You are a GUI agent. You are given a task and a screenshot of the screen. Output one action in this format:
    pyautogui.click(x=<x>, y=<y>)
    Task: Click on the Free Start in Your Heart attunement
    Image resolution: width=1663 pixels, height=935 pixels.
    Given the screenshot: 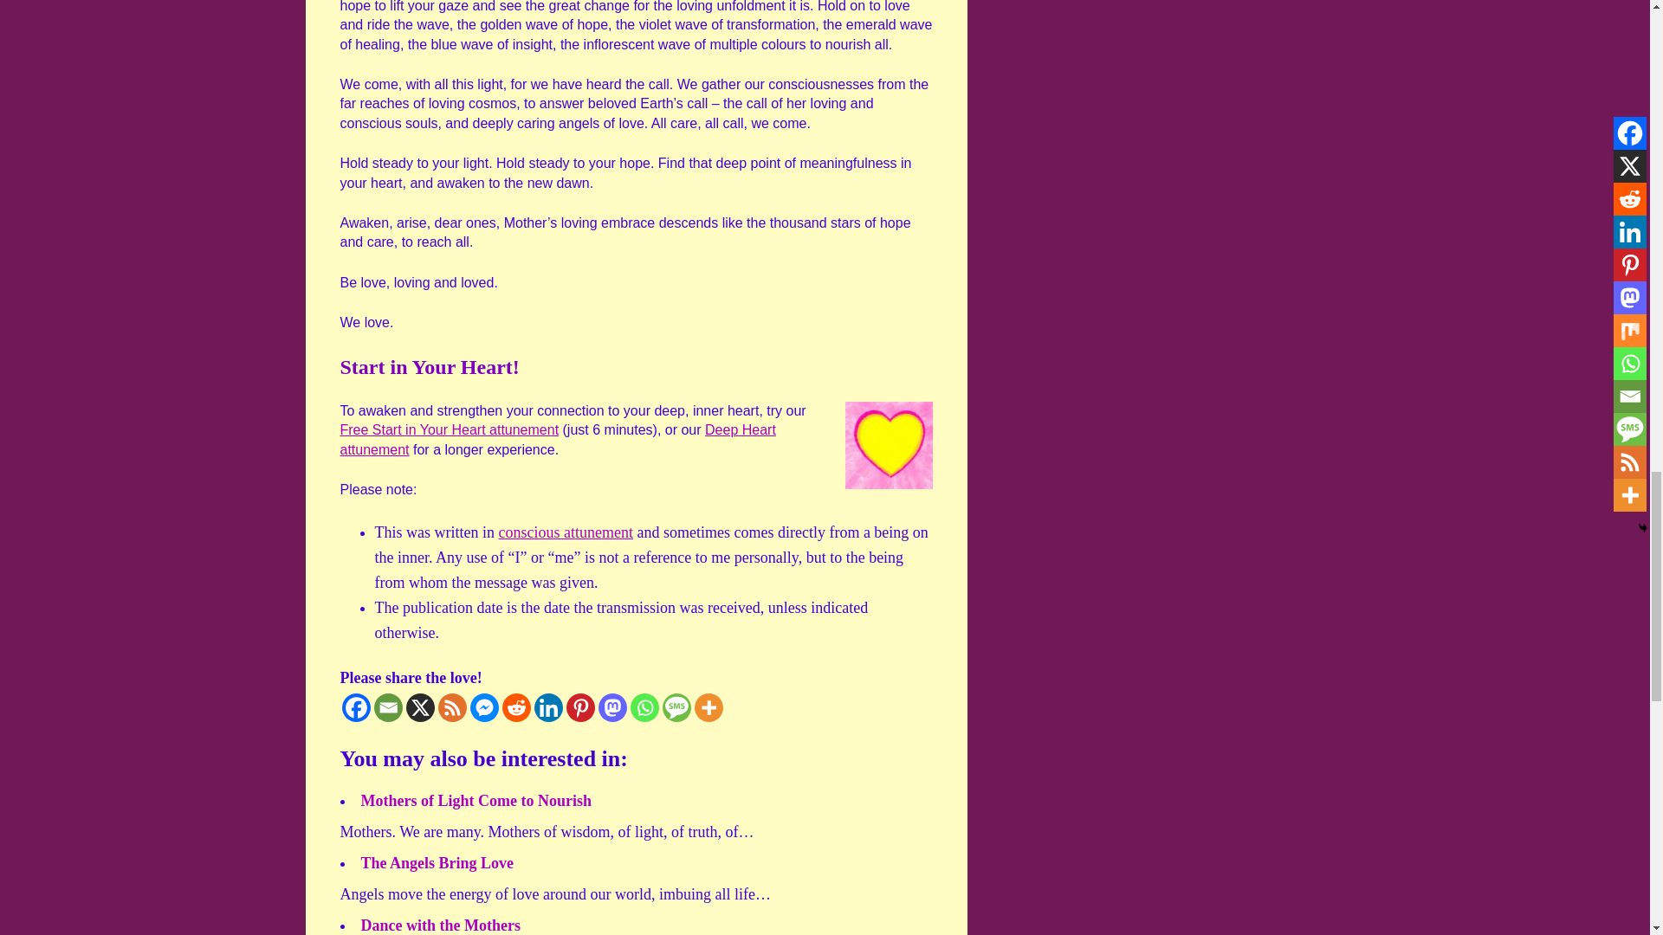 What is the action you would take?
    pyautogui.click(x=449, y=429)
    